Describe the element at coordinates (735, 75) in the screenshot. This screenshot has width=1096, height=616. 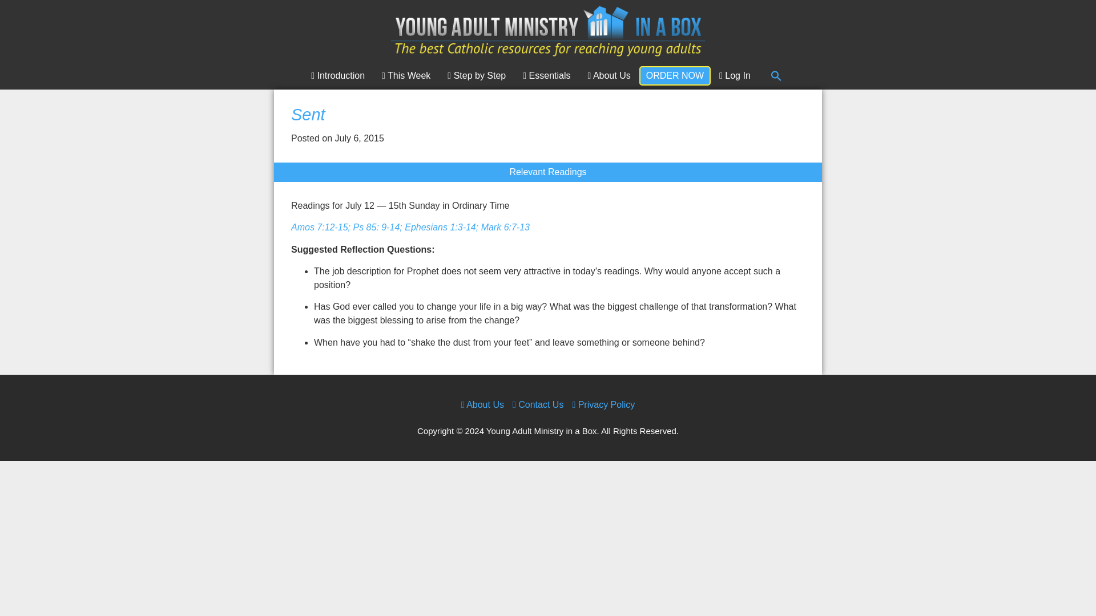
I see ` Log In` at that location.